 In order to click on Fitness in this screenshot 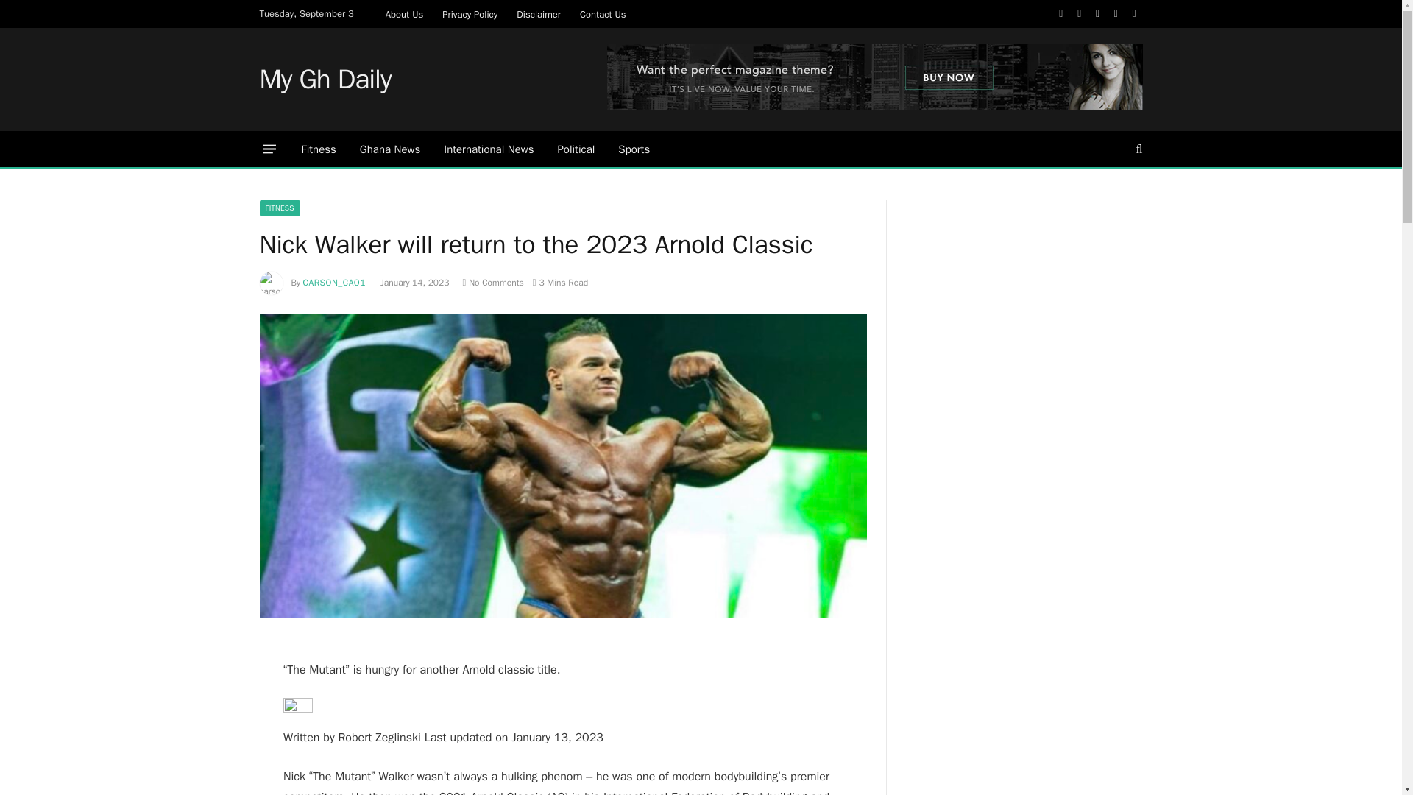, I will do `click(318, 149)`.